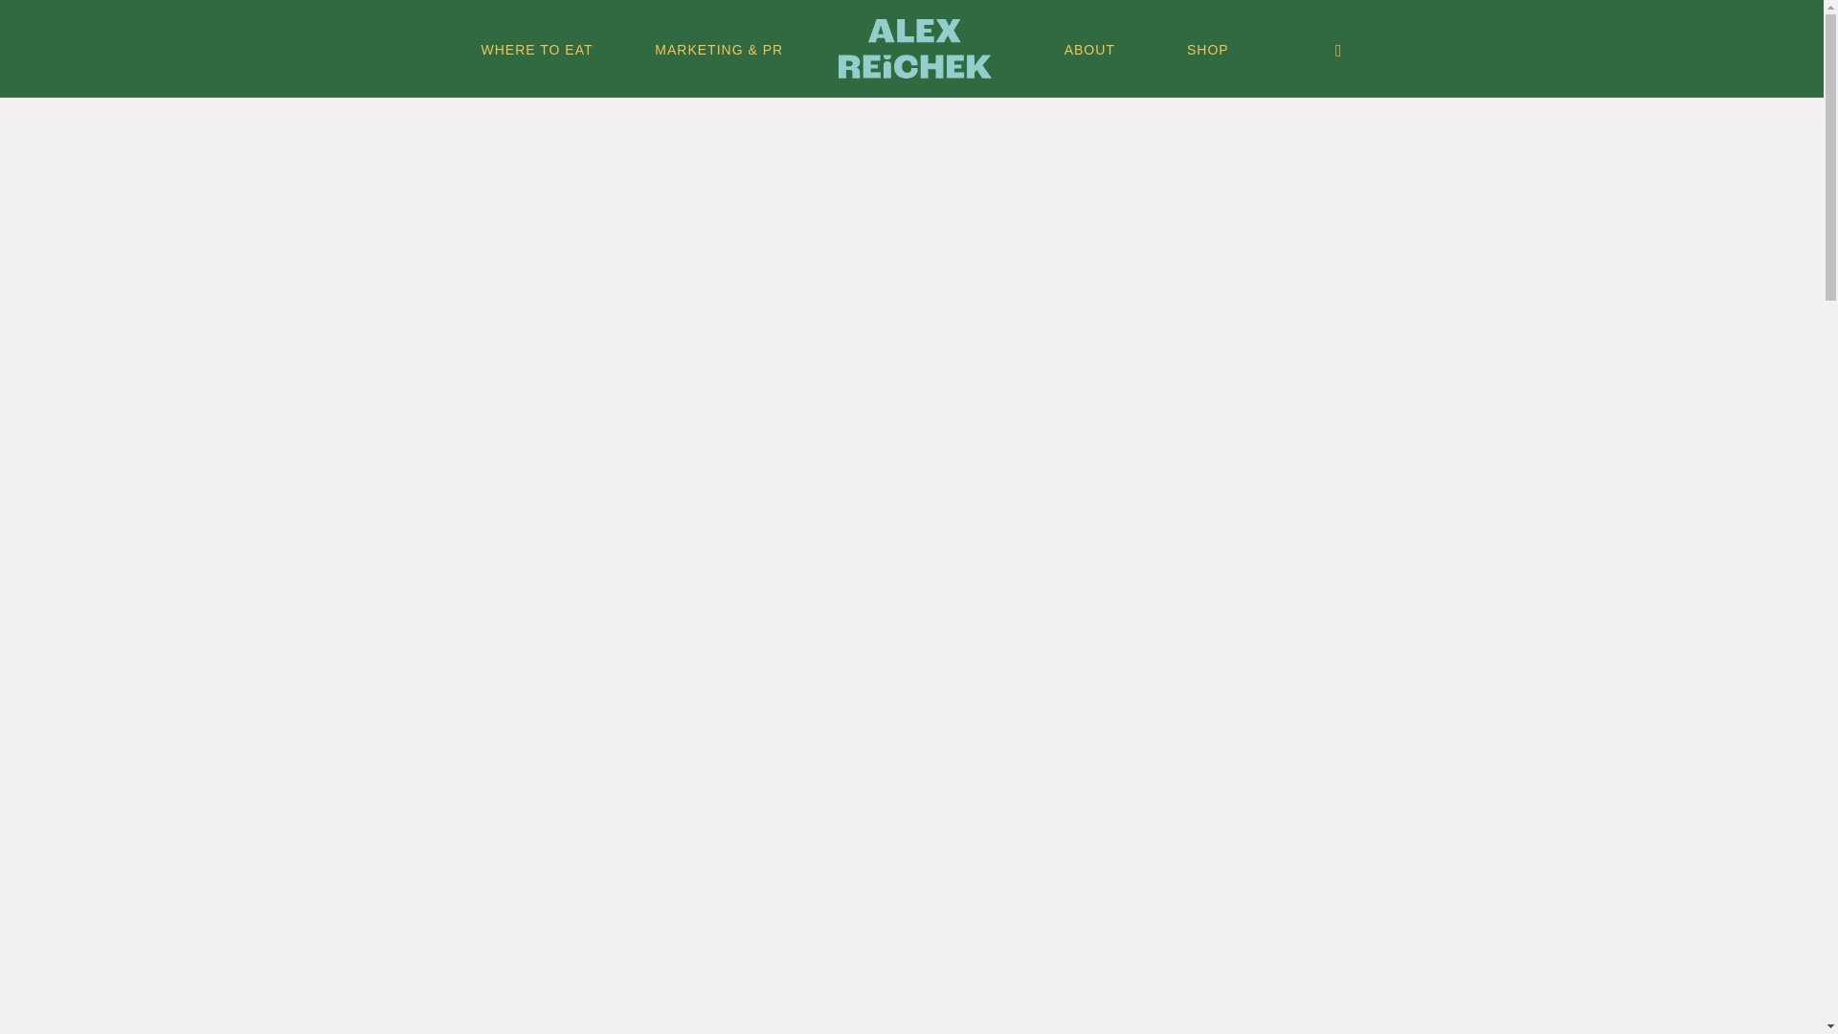 This screenshot has width=1838, height=1034. I want to click on Shop, so click(1208, 50).